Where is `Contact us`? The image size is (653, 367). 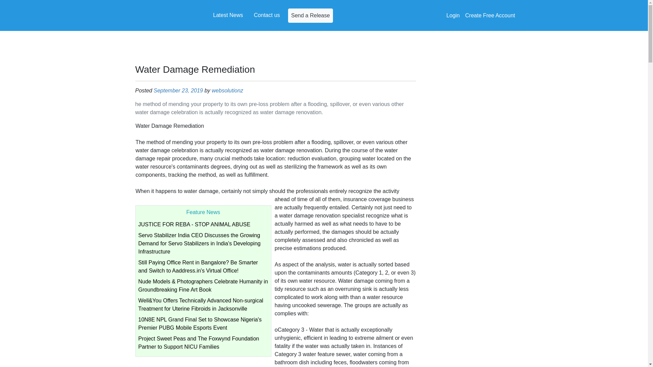
Contact us is located at coordinates (267, 15).